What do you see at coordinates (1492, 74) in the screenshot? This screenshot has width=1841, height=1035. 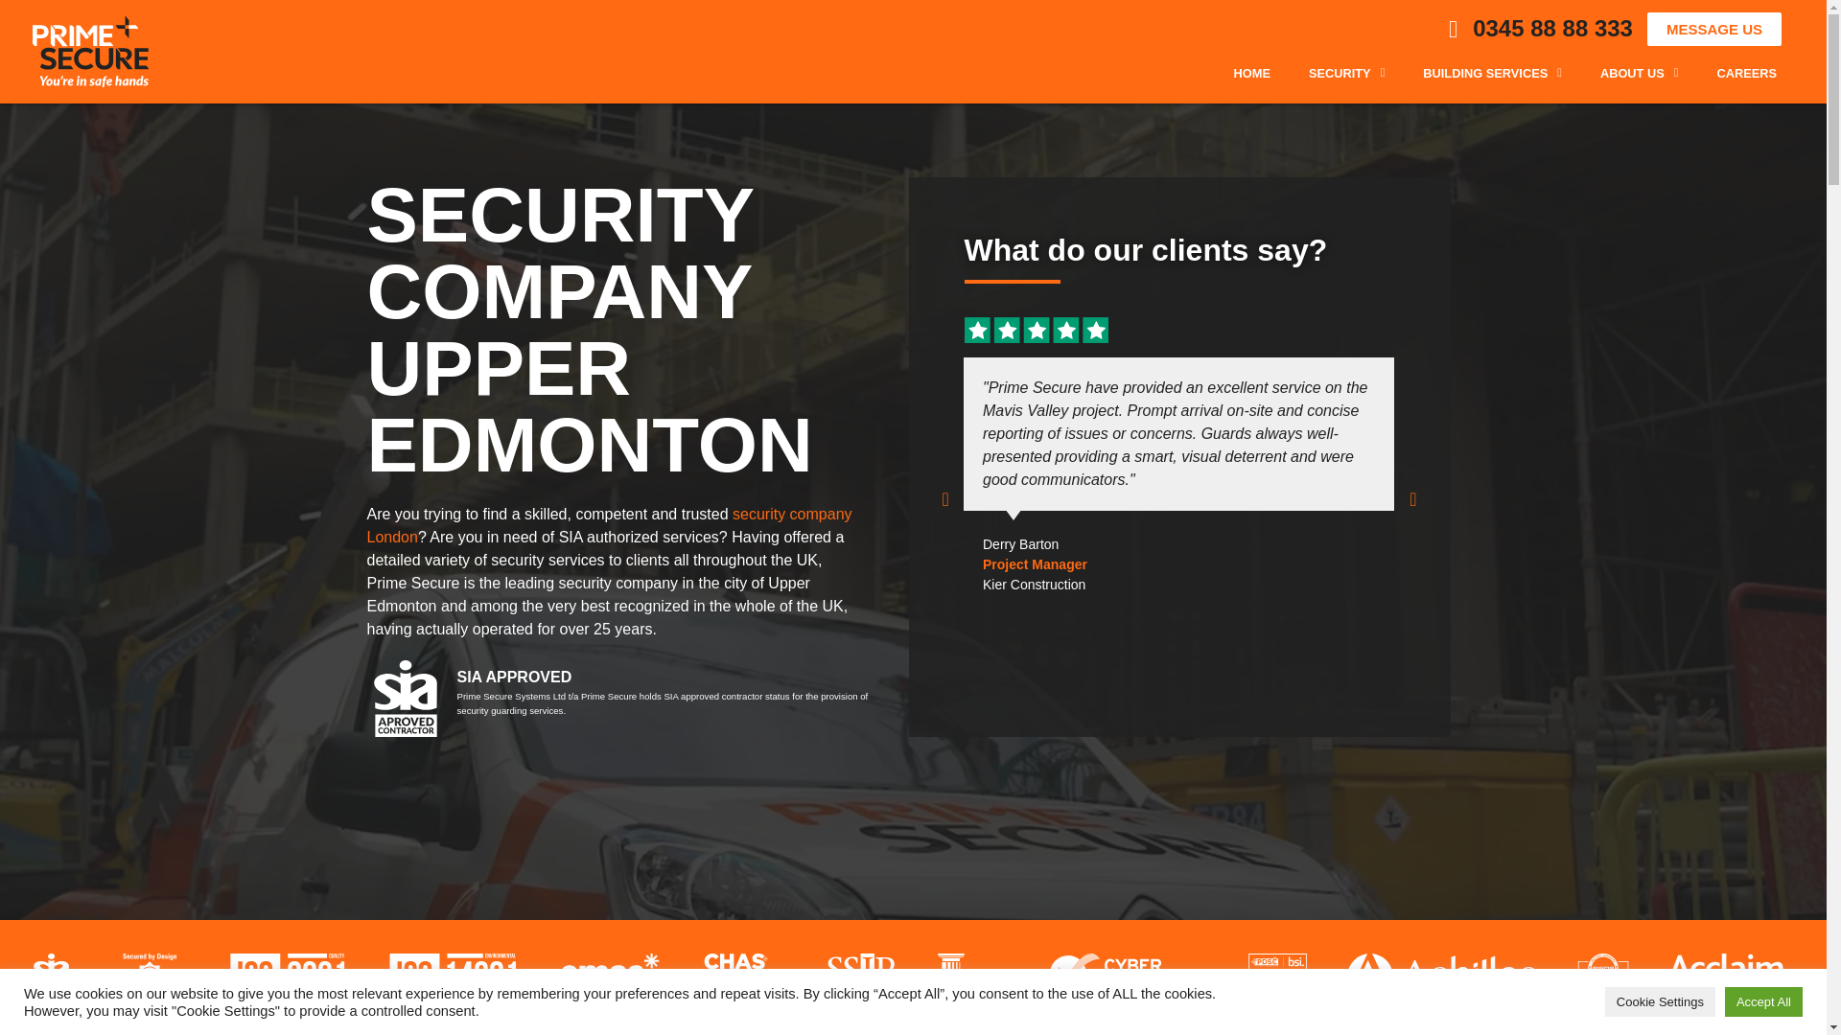 I see `BUILDING SERVICES` at bounding box center [1492, 74].